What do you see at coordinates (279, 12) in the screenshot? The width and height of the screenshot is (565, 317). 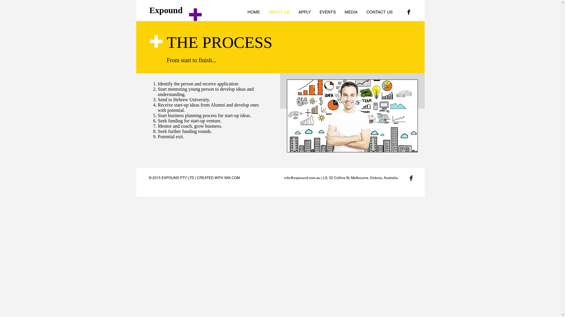 I see `ABOUT US` at bounding box center [279, 12].